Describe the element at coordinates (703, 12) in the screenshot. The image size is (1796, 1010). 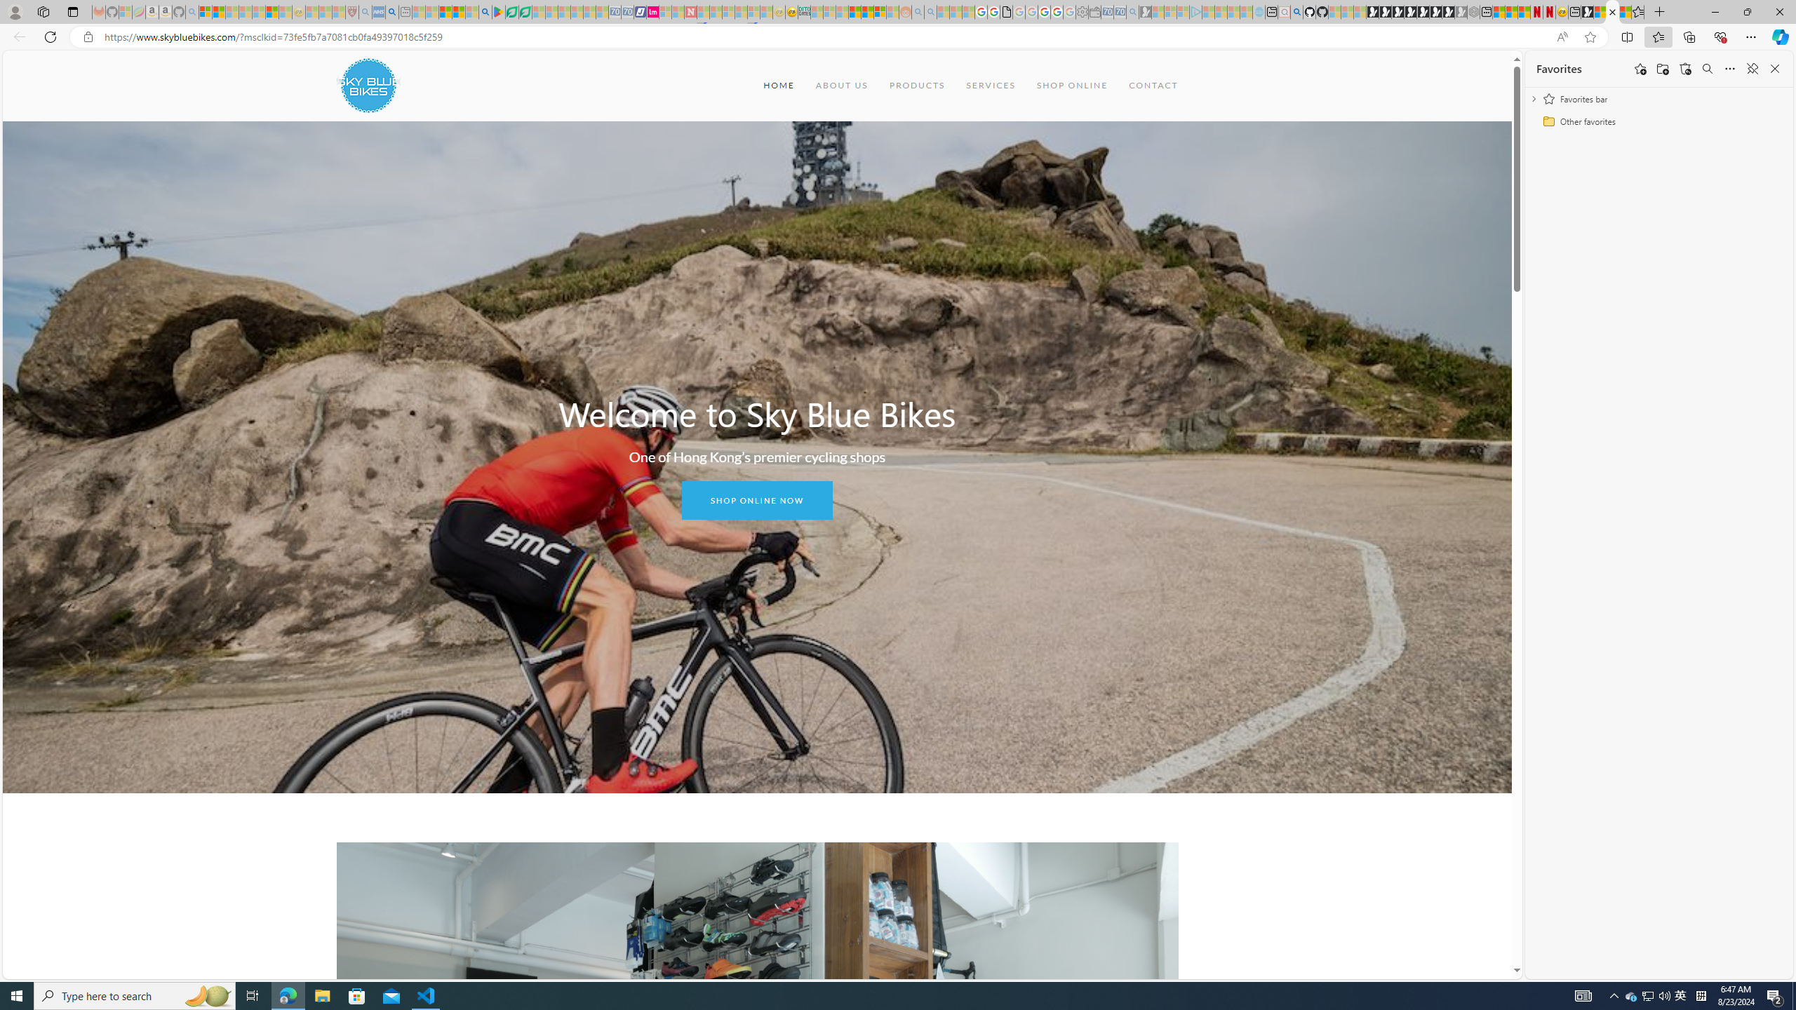
I see `Trusted Community Engagement and Contributions | Guidelines` at that location.